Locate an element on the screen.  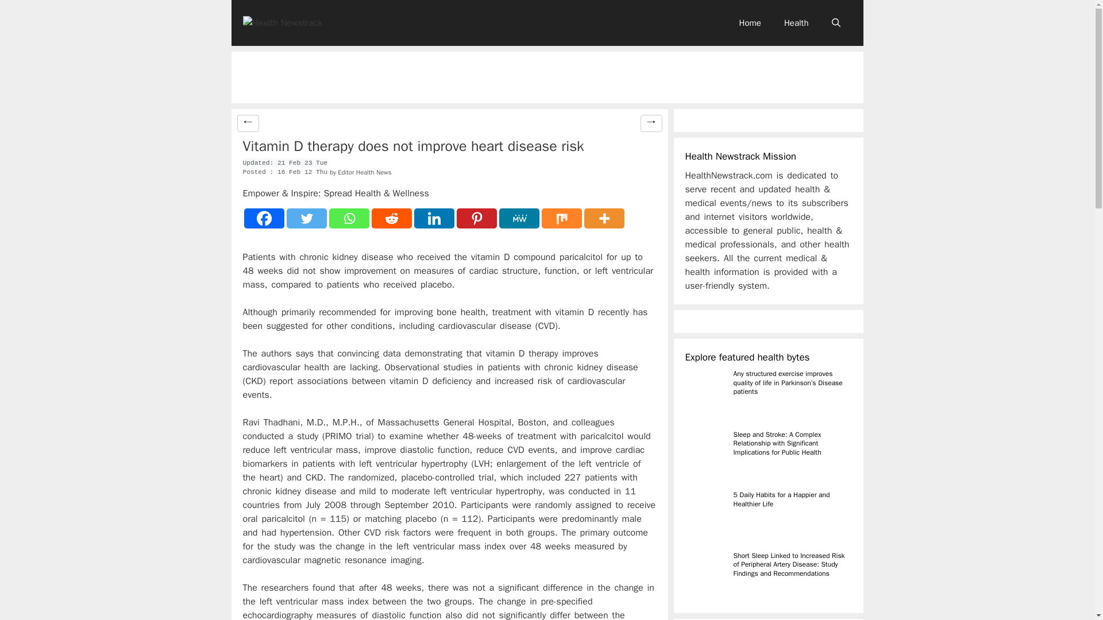
Facebook is located at coordinates (263, 218).